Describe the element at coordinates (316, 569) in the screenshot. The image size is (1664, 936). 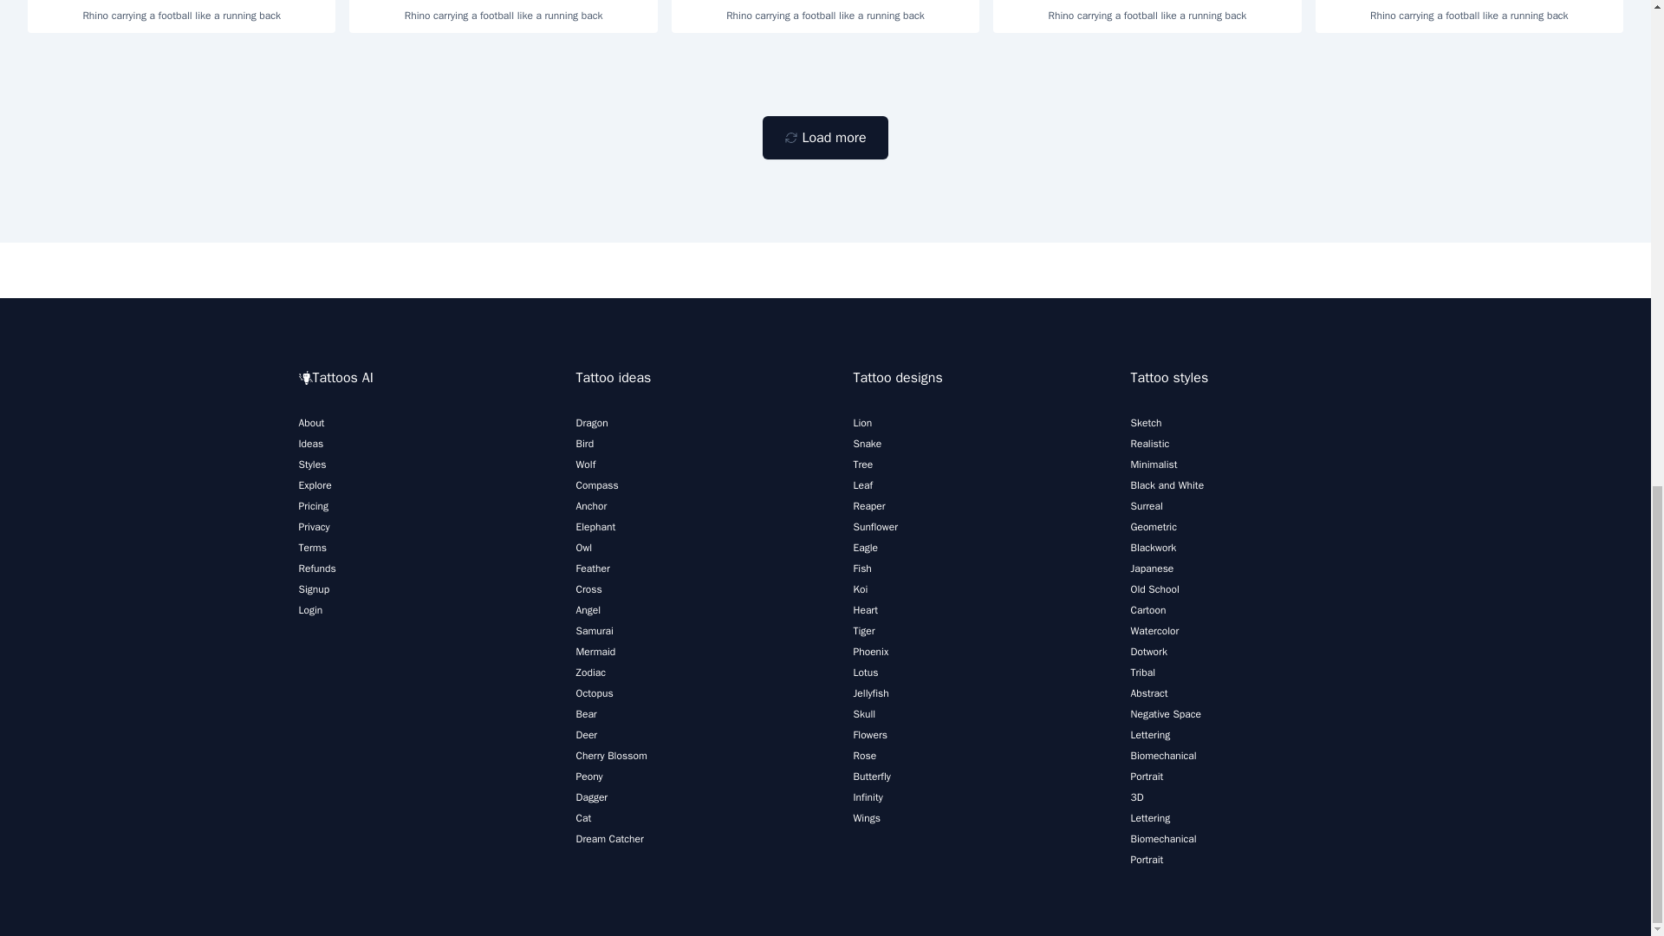
I see `Refunds` at that location.